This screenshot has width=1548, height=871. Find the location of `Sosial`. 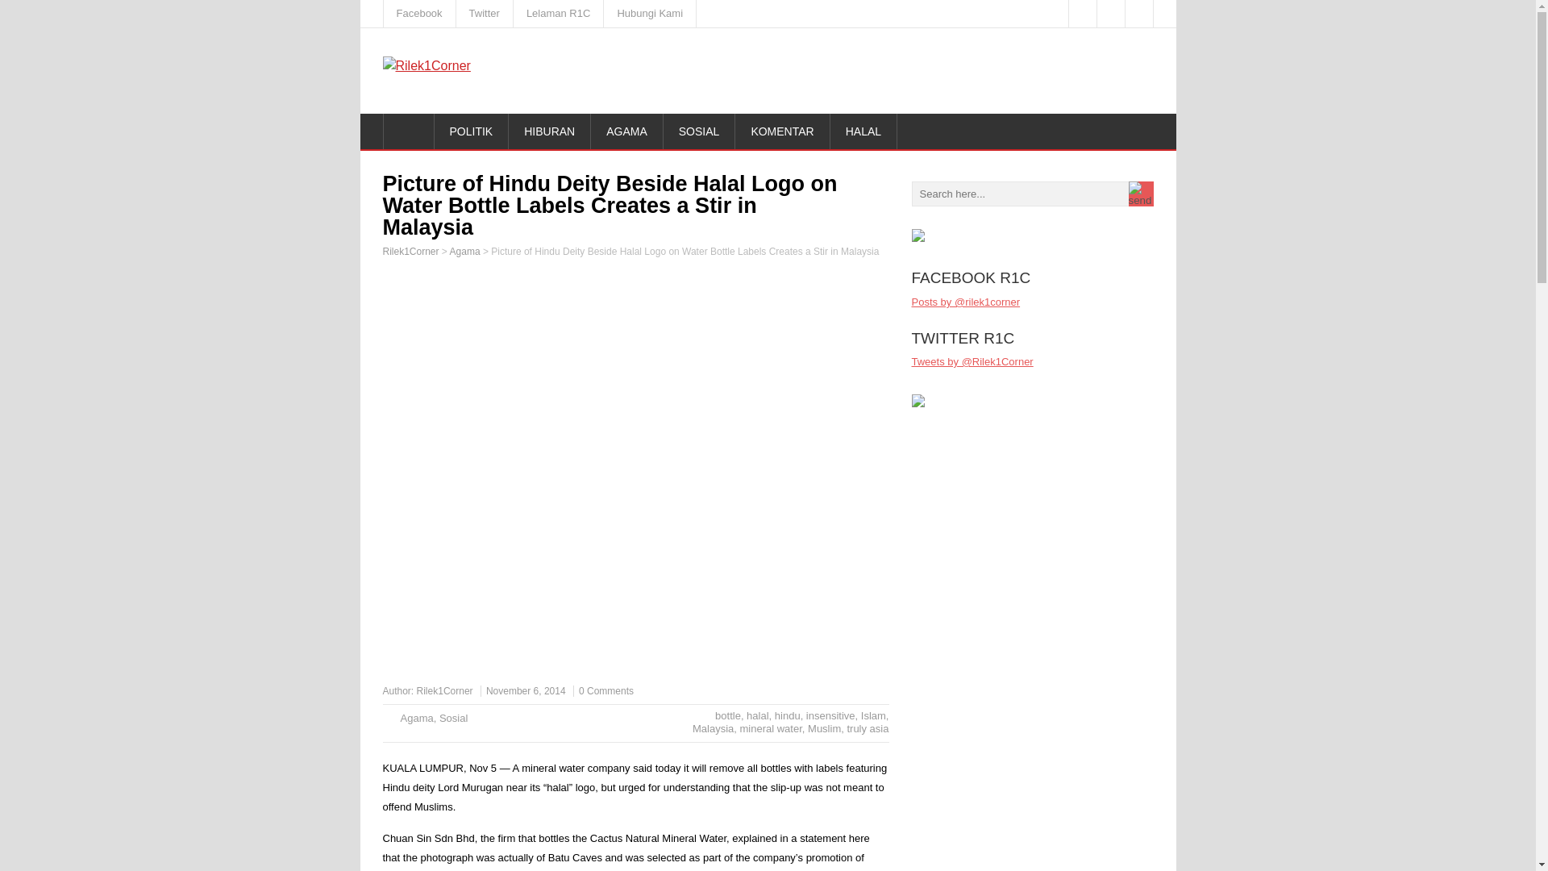

Sosial is located at coordinates (453, 718).